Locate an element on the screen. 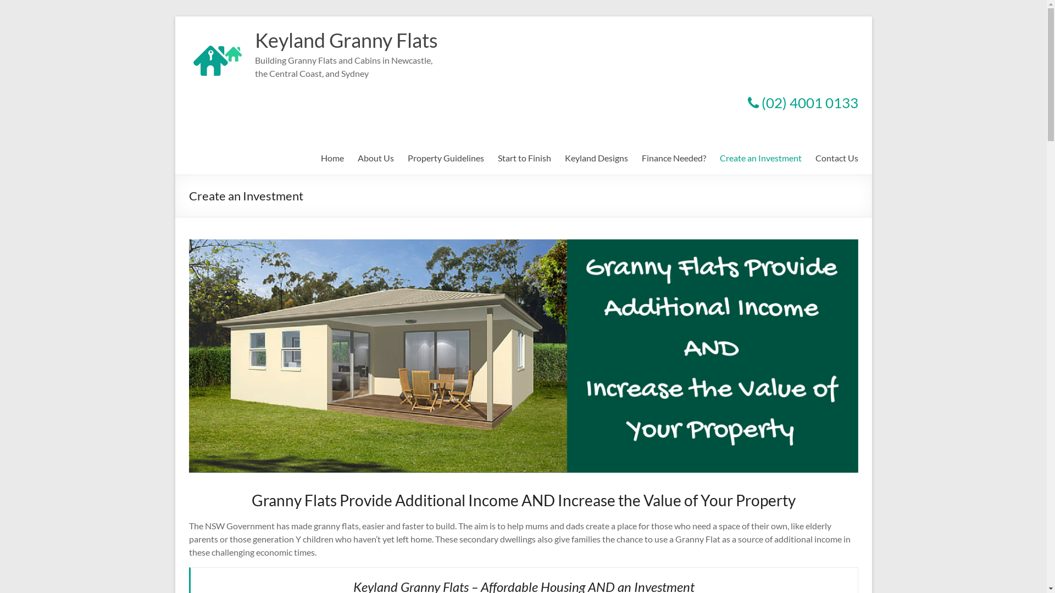  Finance Needed? is located at coordinates (674, 158).